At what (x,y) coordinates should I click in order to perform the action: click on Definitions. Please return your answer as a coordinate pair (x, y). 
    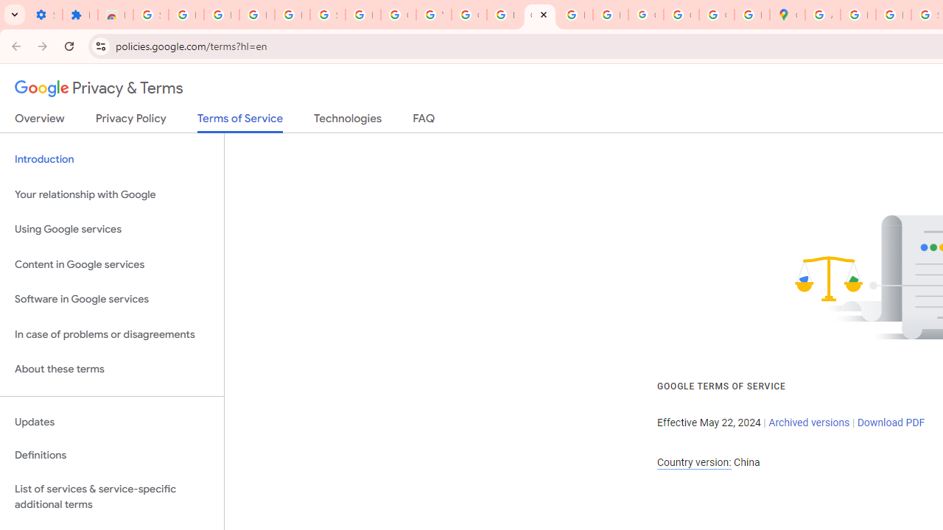
    Looking at the image, I should click on (112, 456).